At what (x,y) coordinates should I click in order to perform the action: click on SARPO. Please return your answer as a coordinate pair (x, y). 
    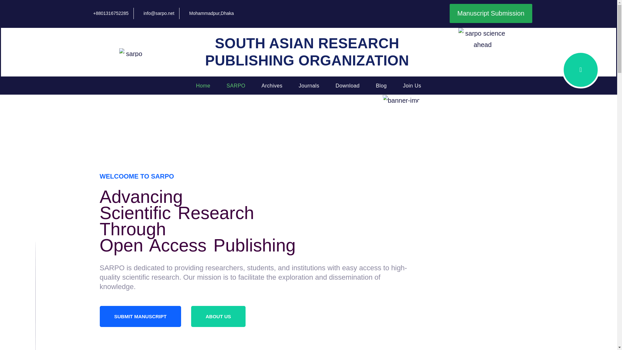
    Looking at the image, I should click on (236, 86).